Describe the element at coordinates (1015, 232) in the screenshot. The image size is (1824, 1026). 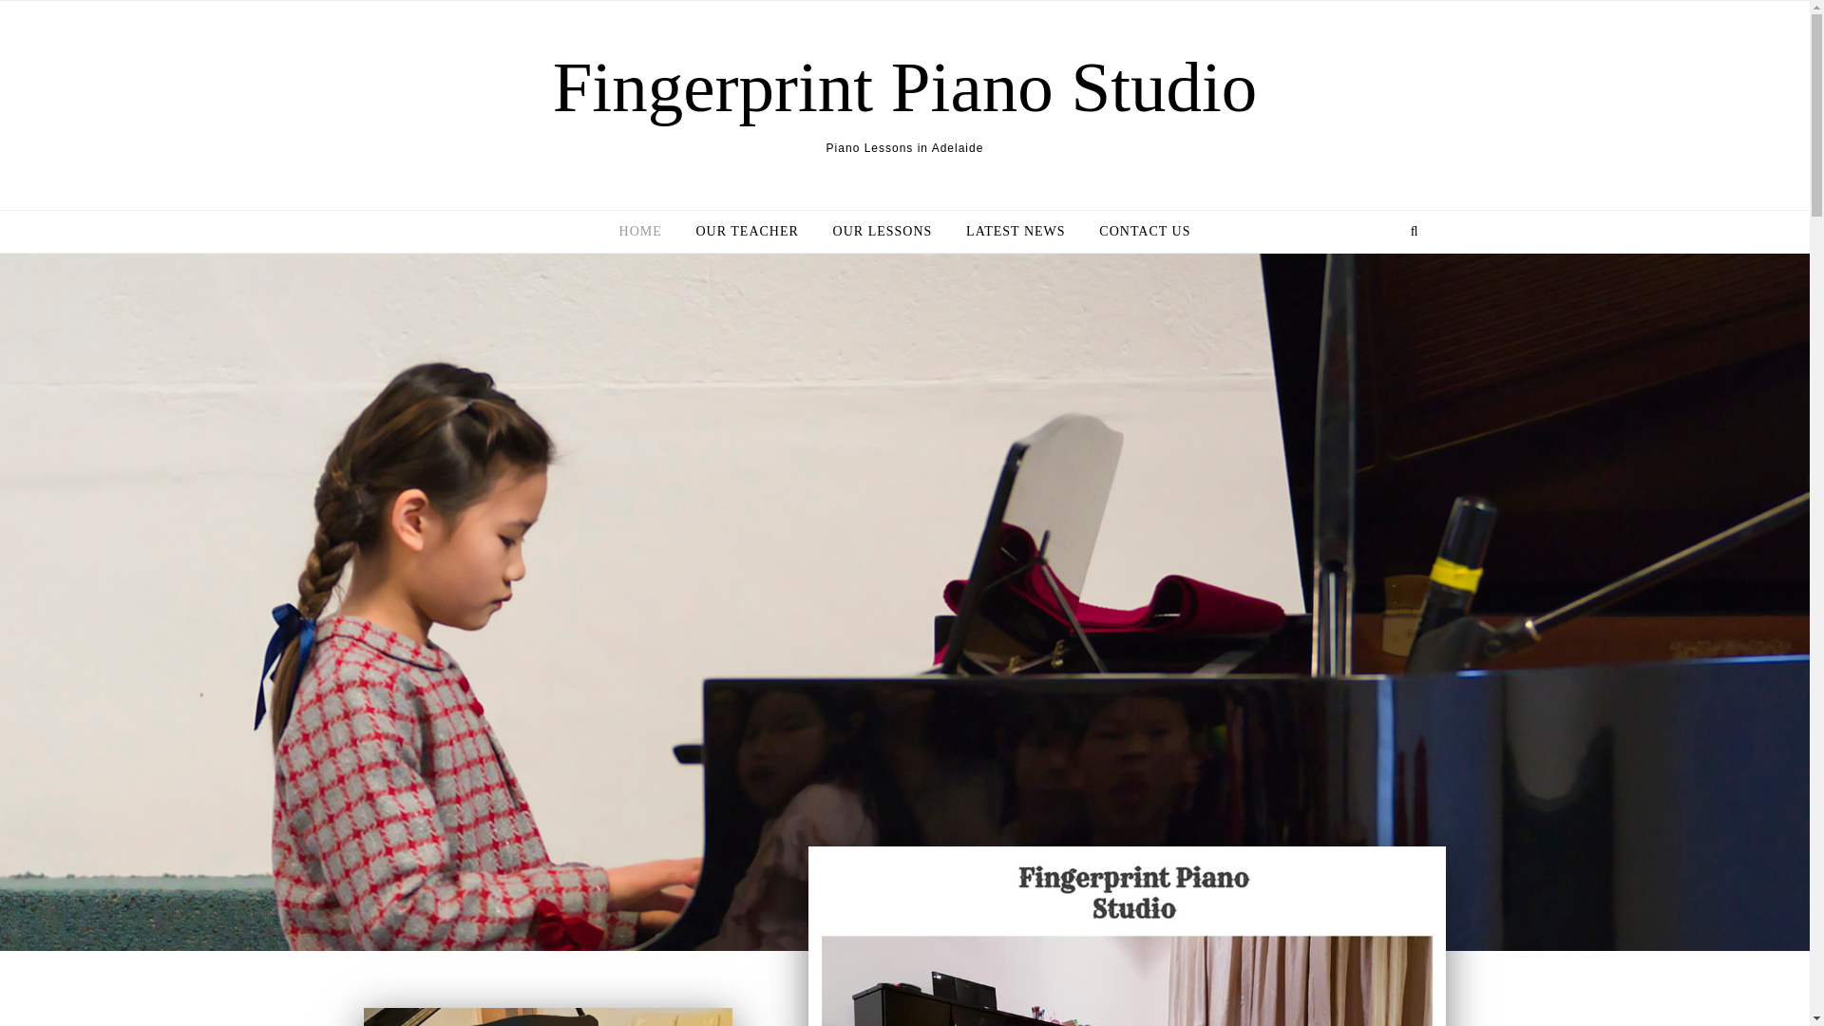
I see `LATEST NEWS` at that location.